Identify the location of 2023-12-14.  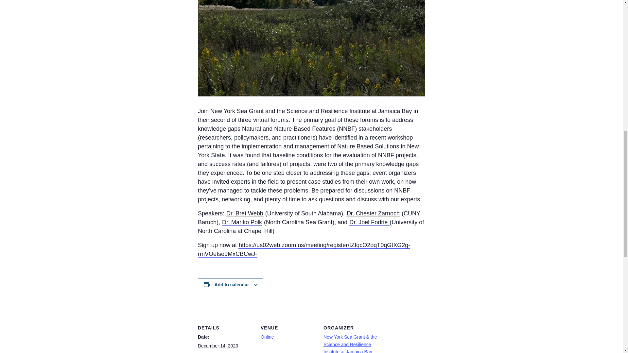
(218, 345).